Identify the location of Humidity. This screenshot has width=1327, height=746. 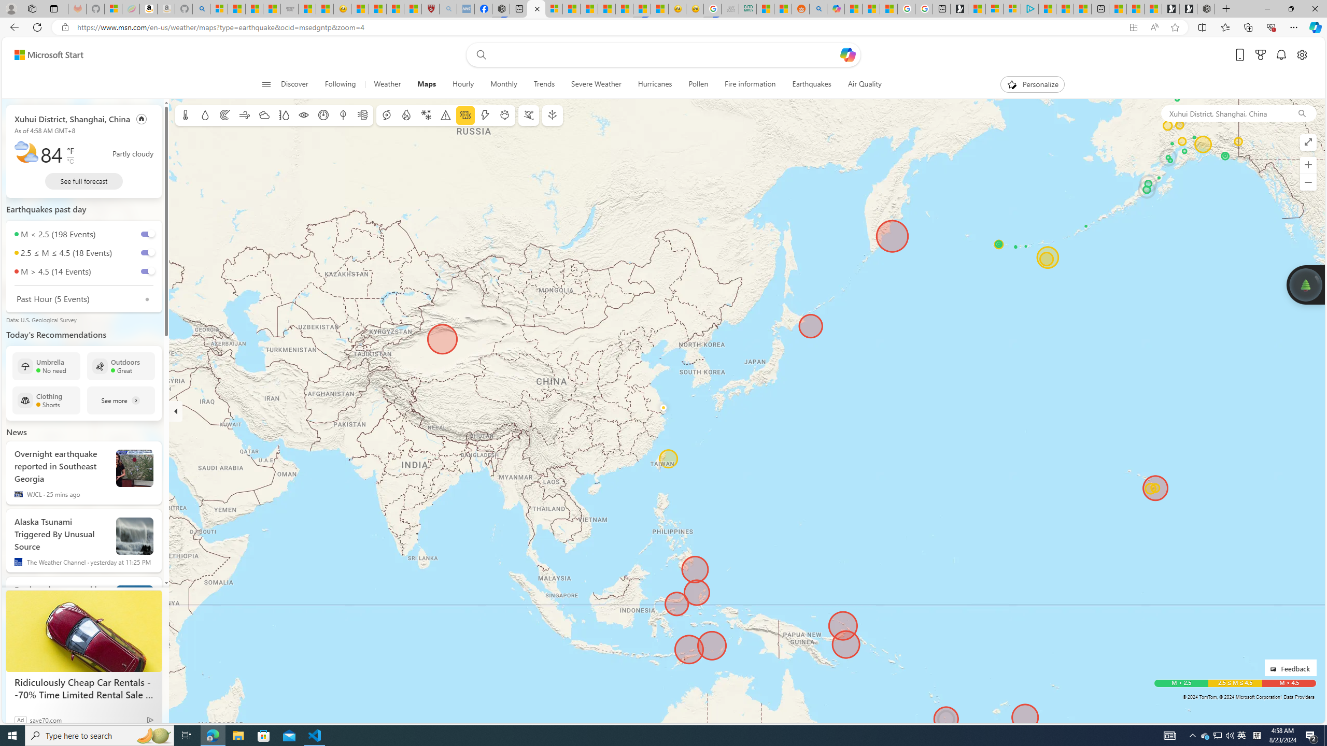
(284, 115).